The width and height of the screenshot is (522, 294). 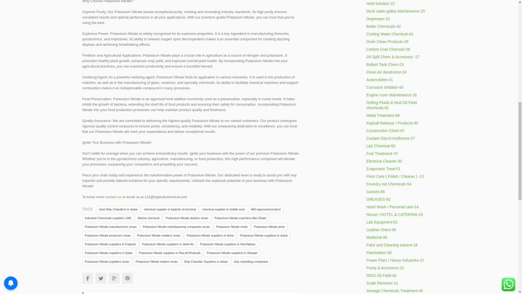 What do you see at coordinates (107, 235) in the screenshot?
I see `Potassium Nitrate producers oman` at bounding box center [107, 235].